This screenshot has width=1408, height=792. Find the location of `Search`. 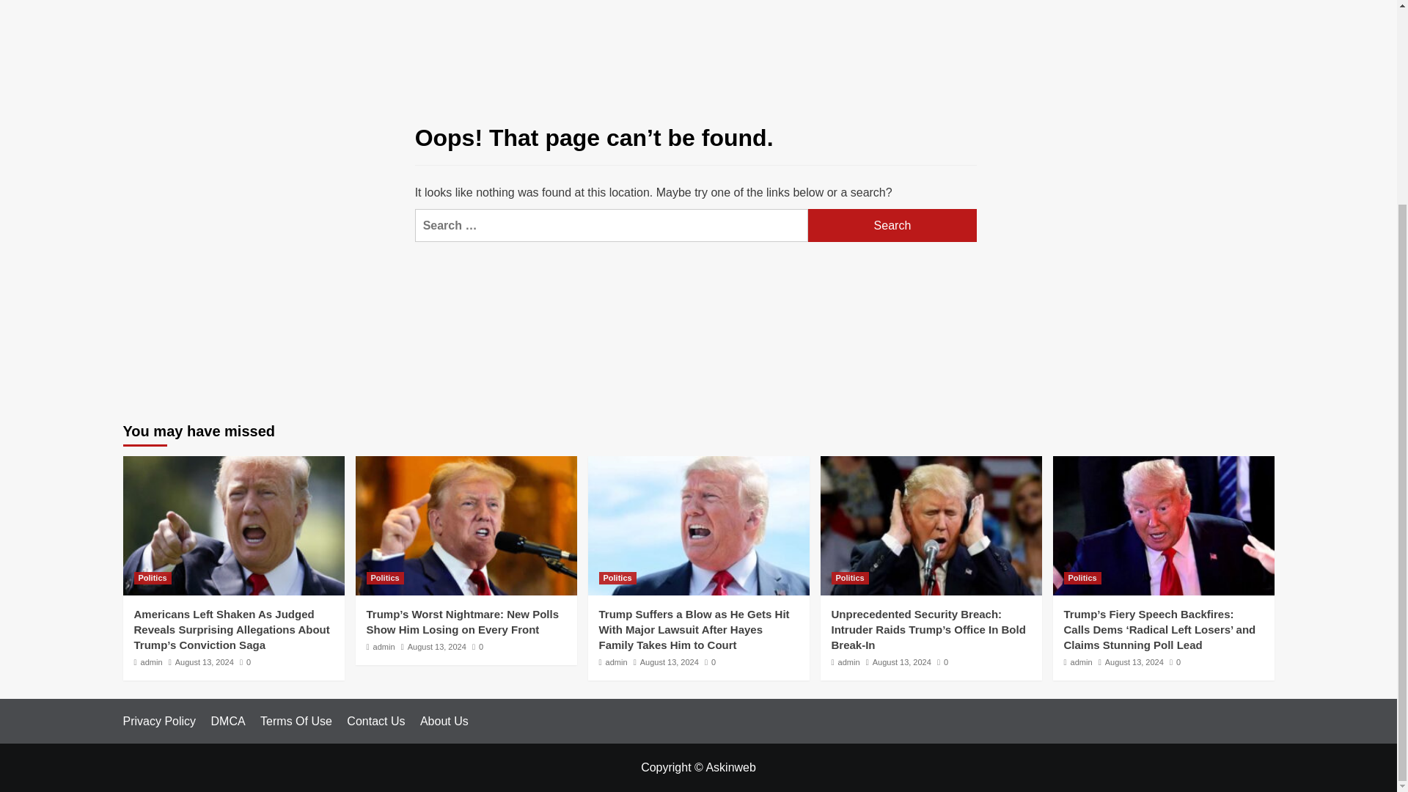

Search is located at coordinates (892, 226).